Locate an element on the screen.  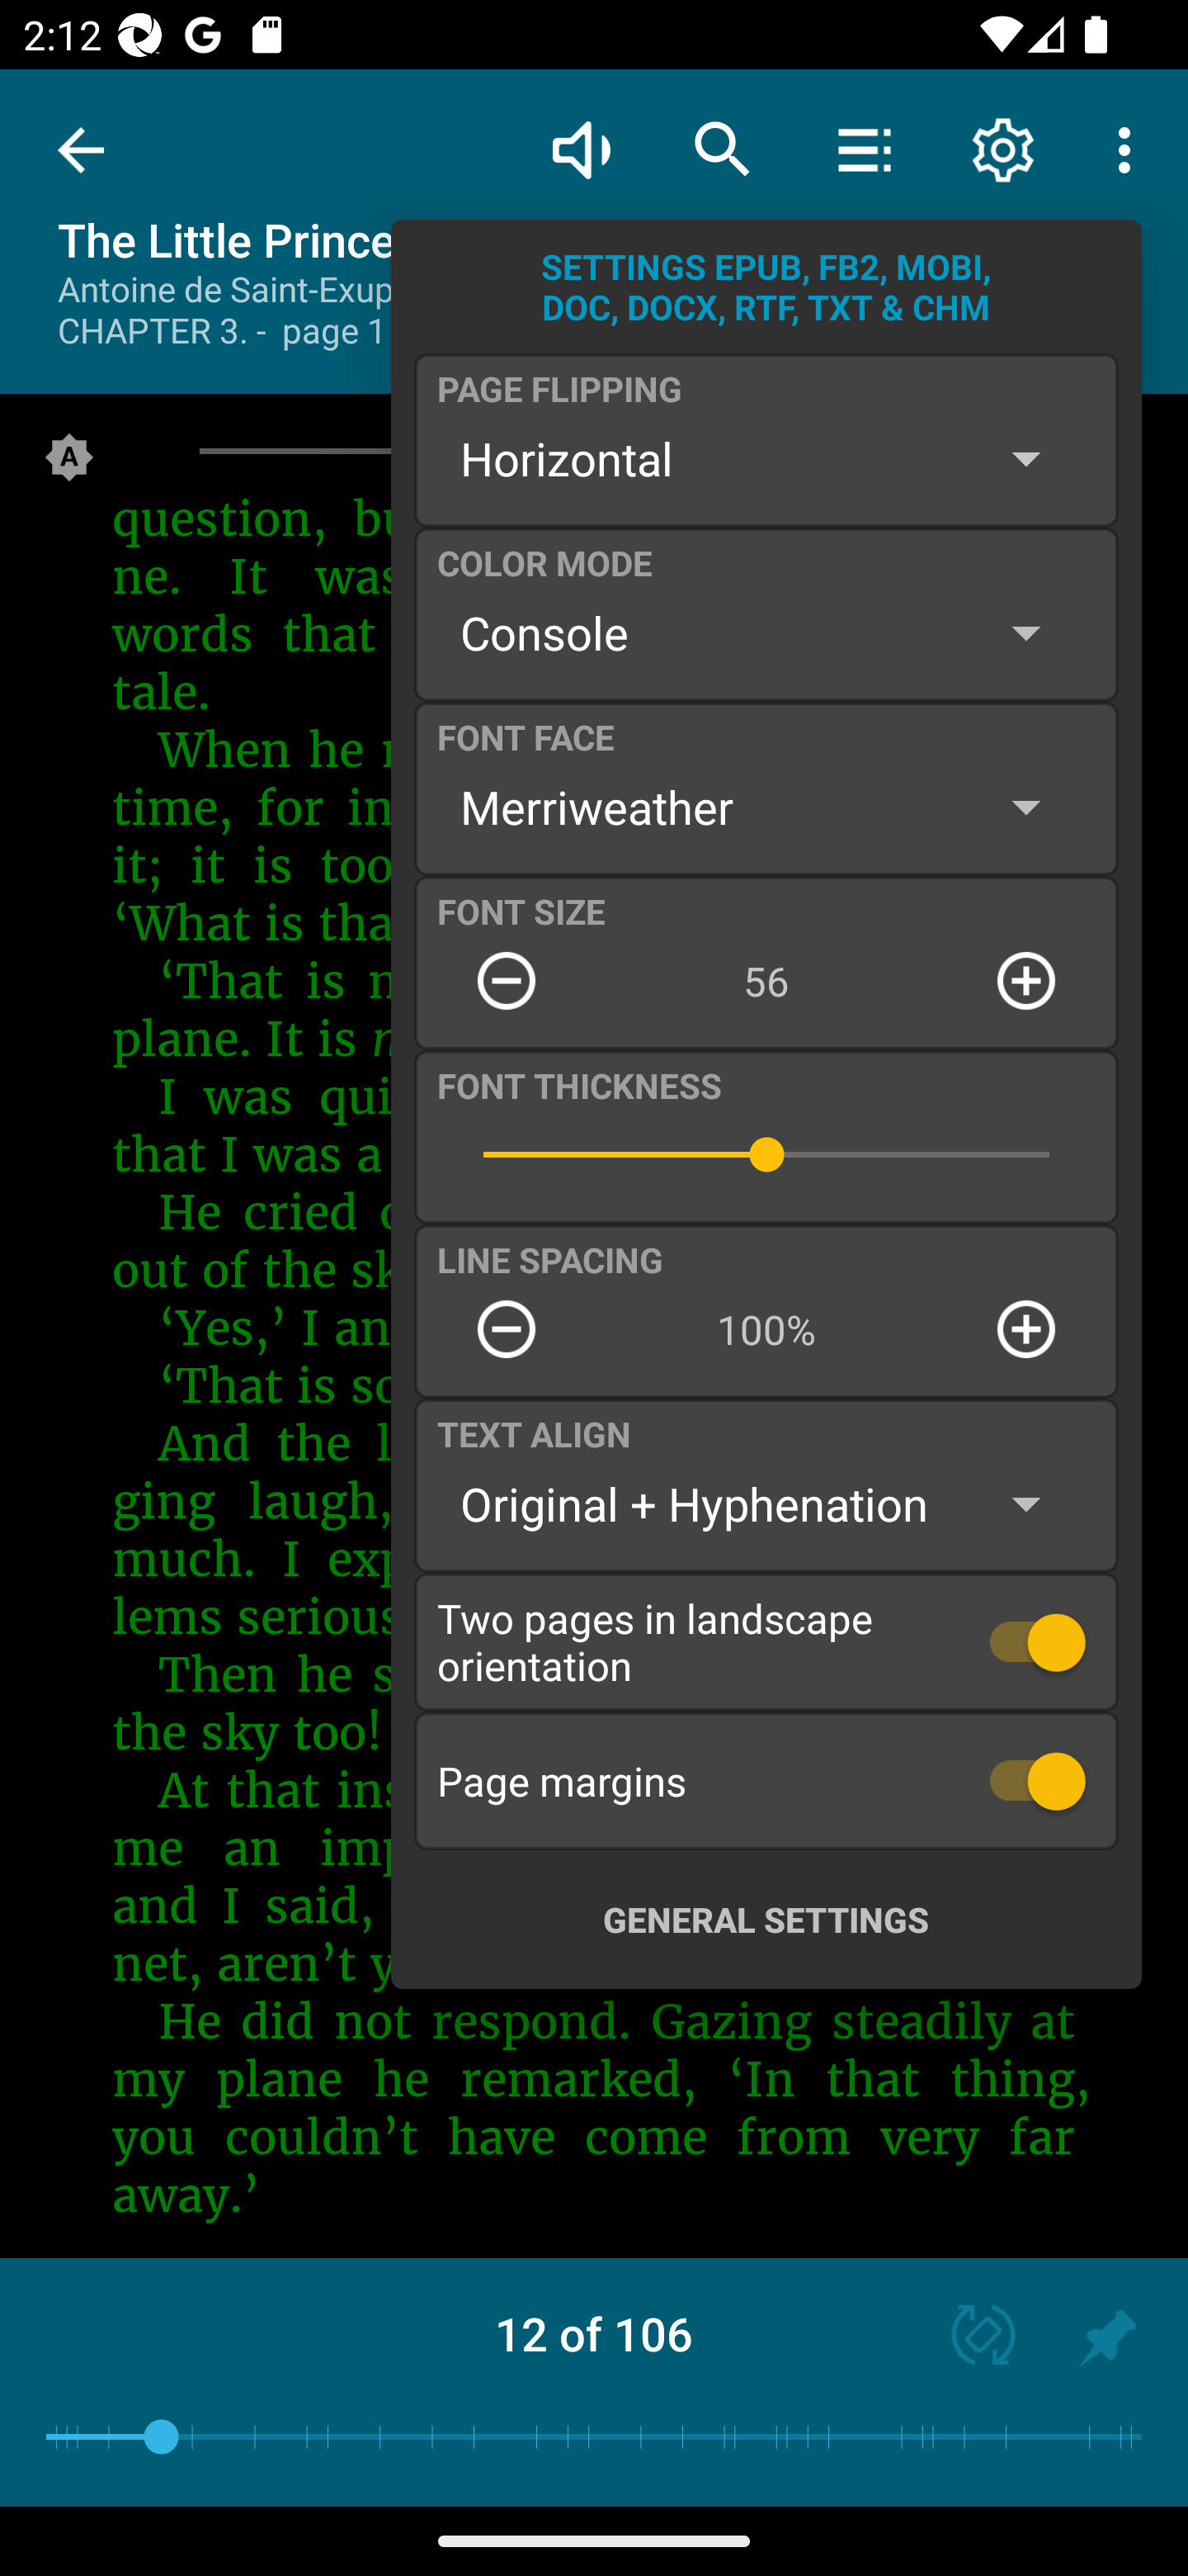
Page margins is located at coordinates (766, 1780).